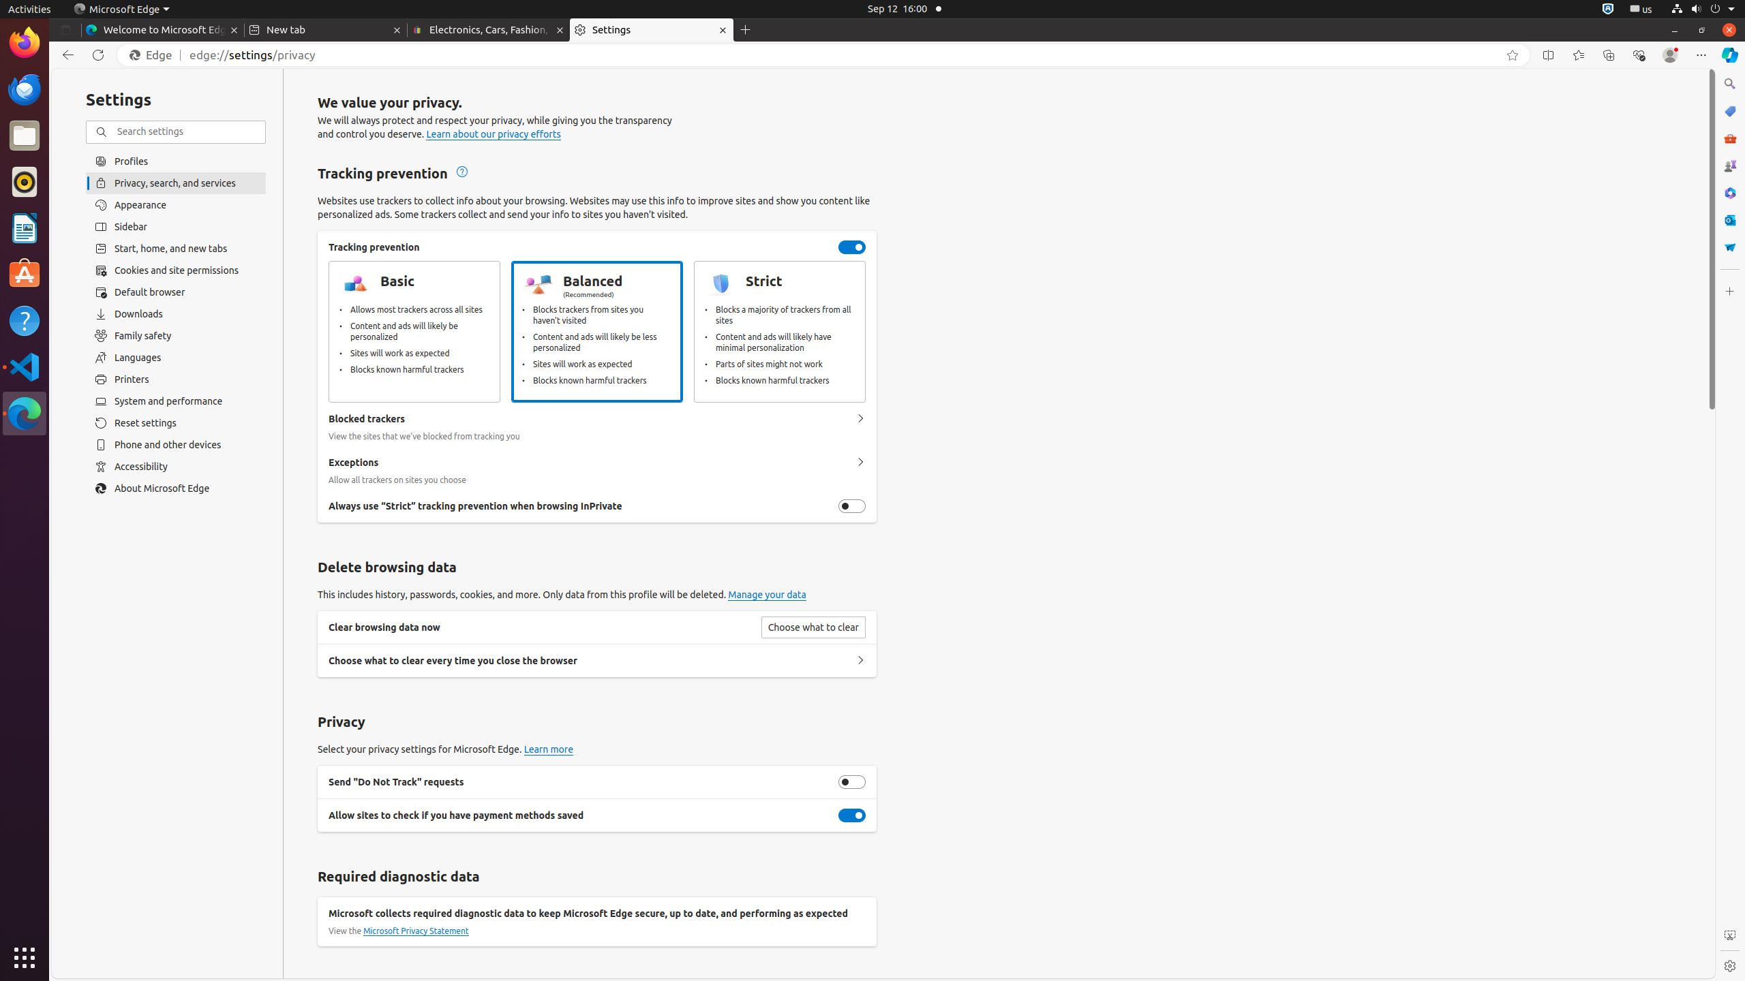 Image resolution: width=1745 pixels, height=981 pixels. What do you see at coordinates (234, 30) in the screenshot?
I see `Close tab` at bounding box center [234, 30].